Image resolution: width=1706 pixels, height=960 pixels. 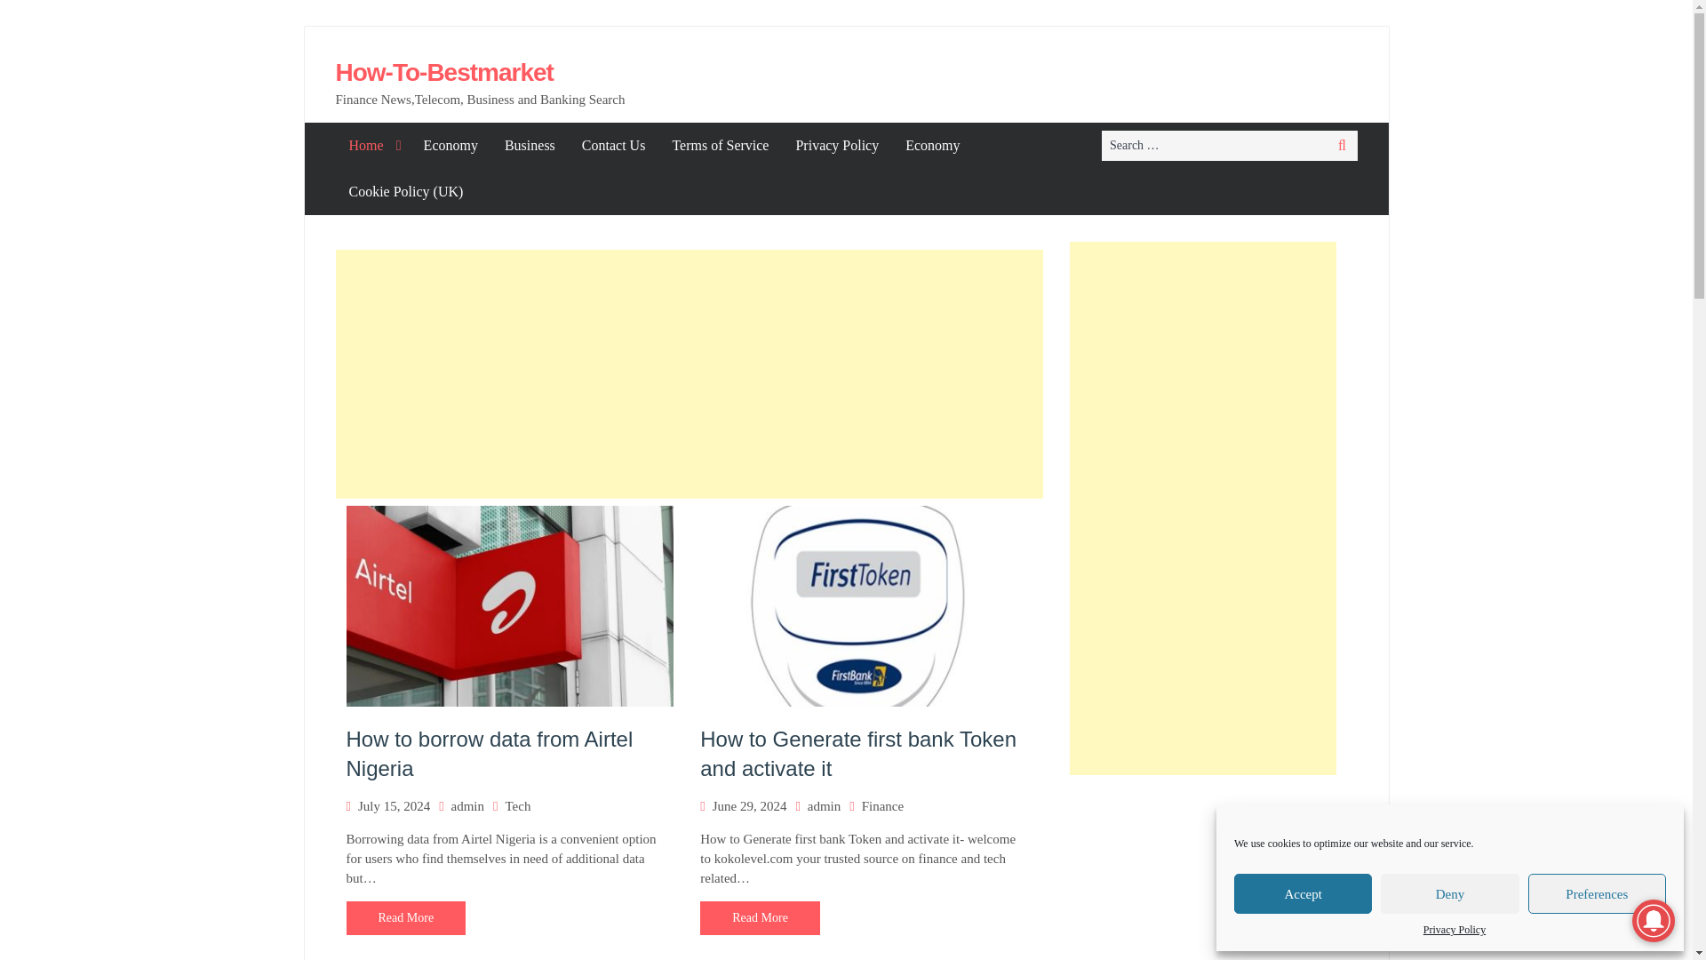 What do you see at coordinates (489, 754) in the screenshot?
I see `How to borrow data from Airtel Nigeria` at bounding box center [489, 754].